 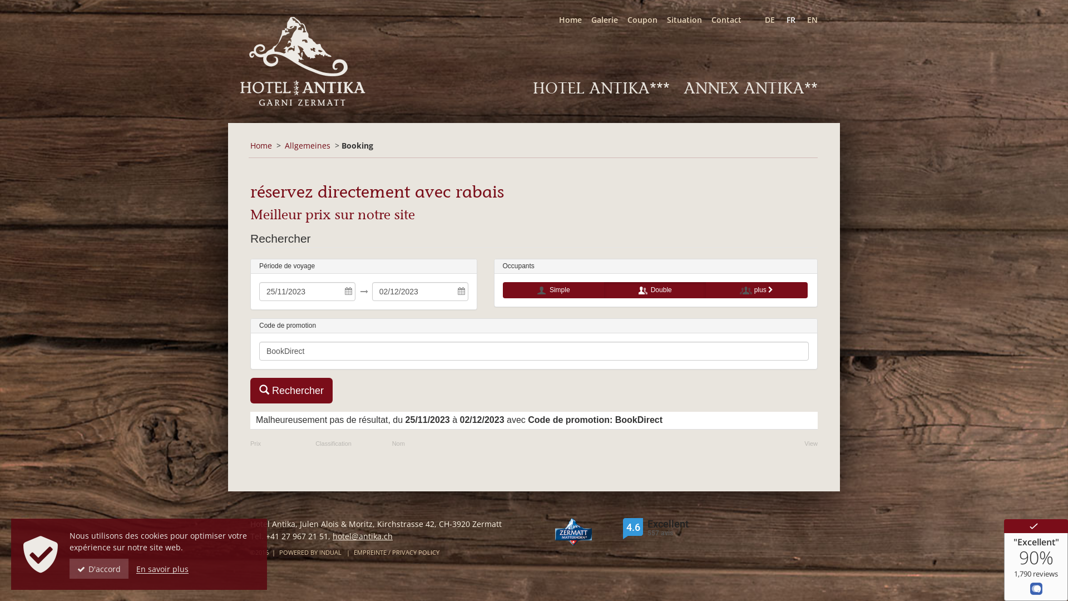 What do you see at coordinates (722, 20) in the screenshot?
I see `Contact` at bounding box center [722, 20].